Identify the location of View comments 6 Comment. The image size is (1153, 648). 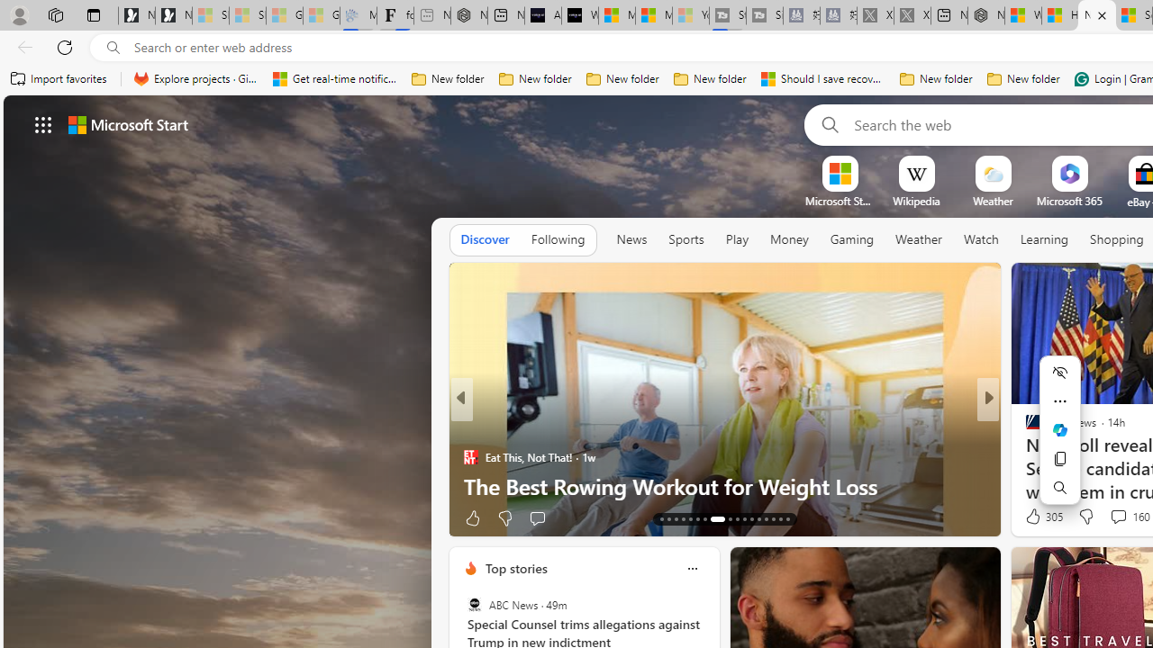
(1112, 518).